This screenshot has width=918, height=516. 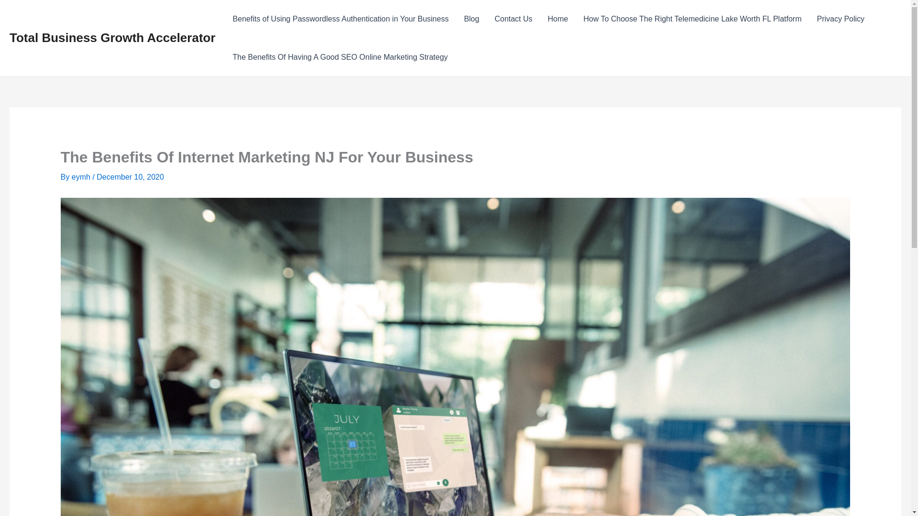 I want to click on Total Business Growth Accelerator, so click(x=112, y=37).